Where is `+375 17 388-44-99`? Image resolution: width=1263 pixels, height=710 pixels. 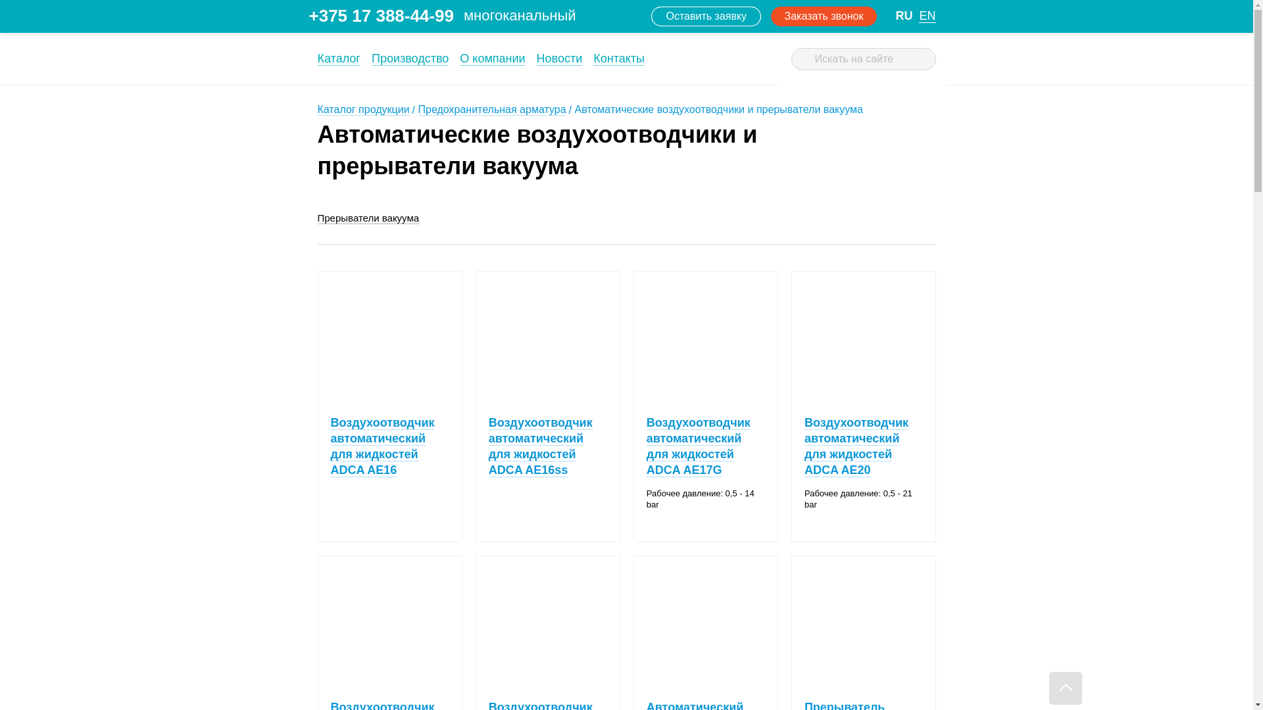
+375 17 388-44-99 is located at coordinates (382, 16).